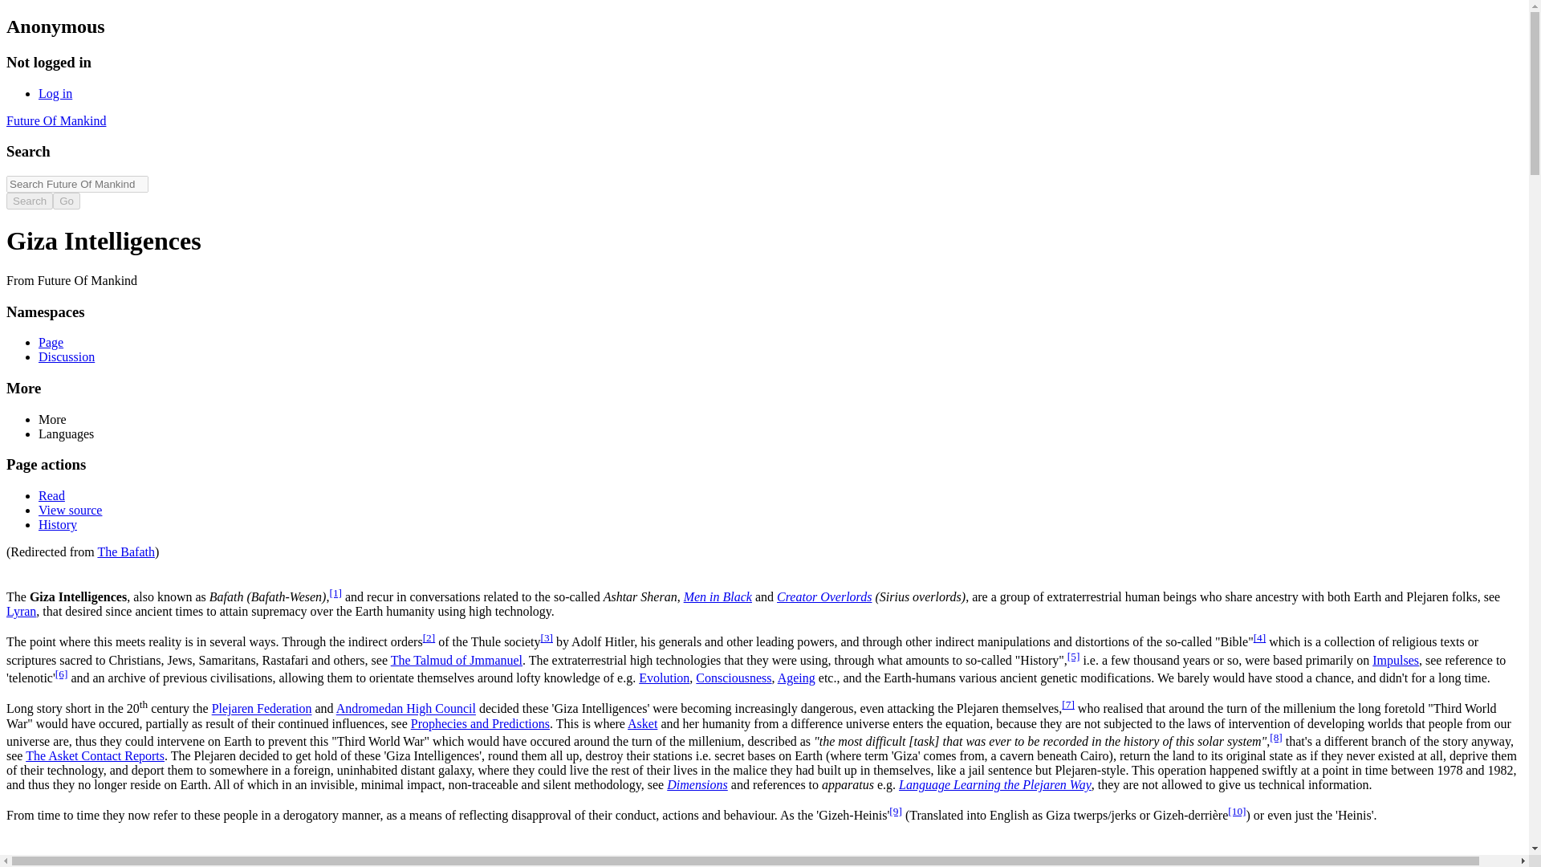  Describe the element at coordinates (58, 524) in the screenshot. I see `History` at that location.